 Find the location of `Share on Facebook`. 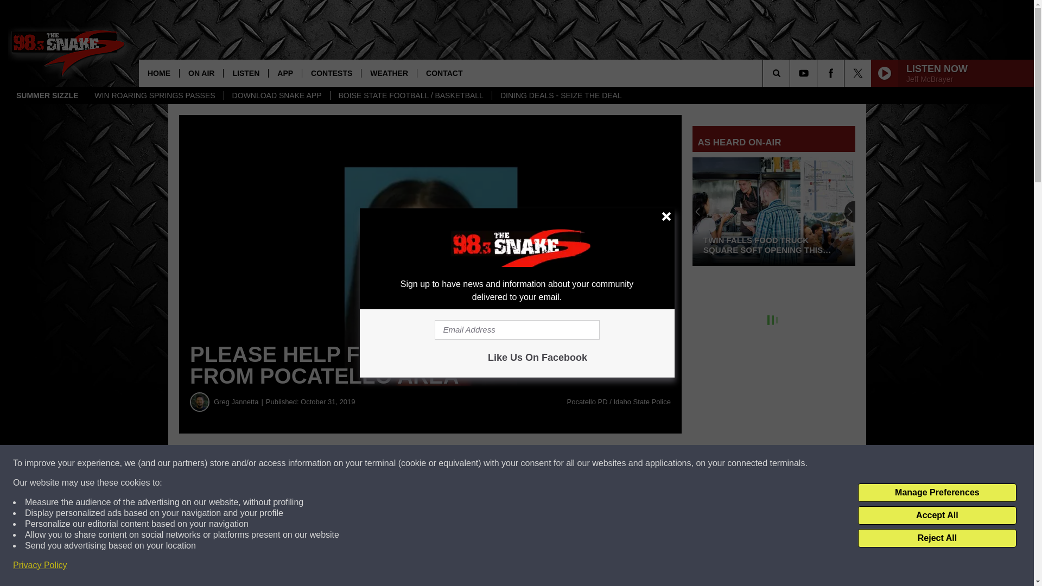

Share on Facebook is located at coordinates (330, 463).